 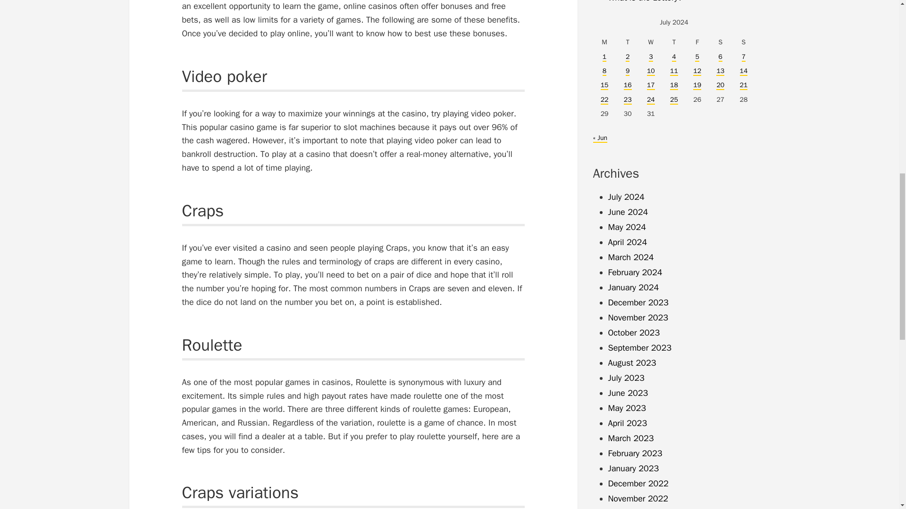 What do you see at coordinates (604, 57) in the screenshot?
I see `1` at bounding box center [604, 57].